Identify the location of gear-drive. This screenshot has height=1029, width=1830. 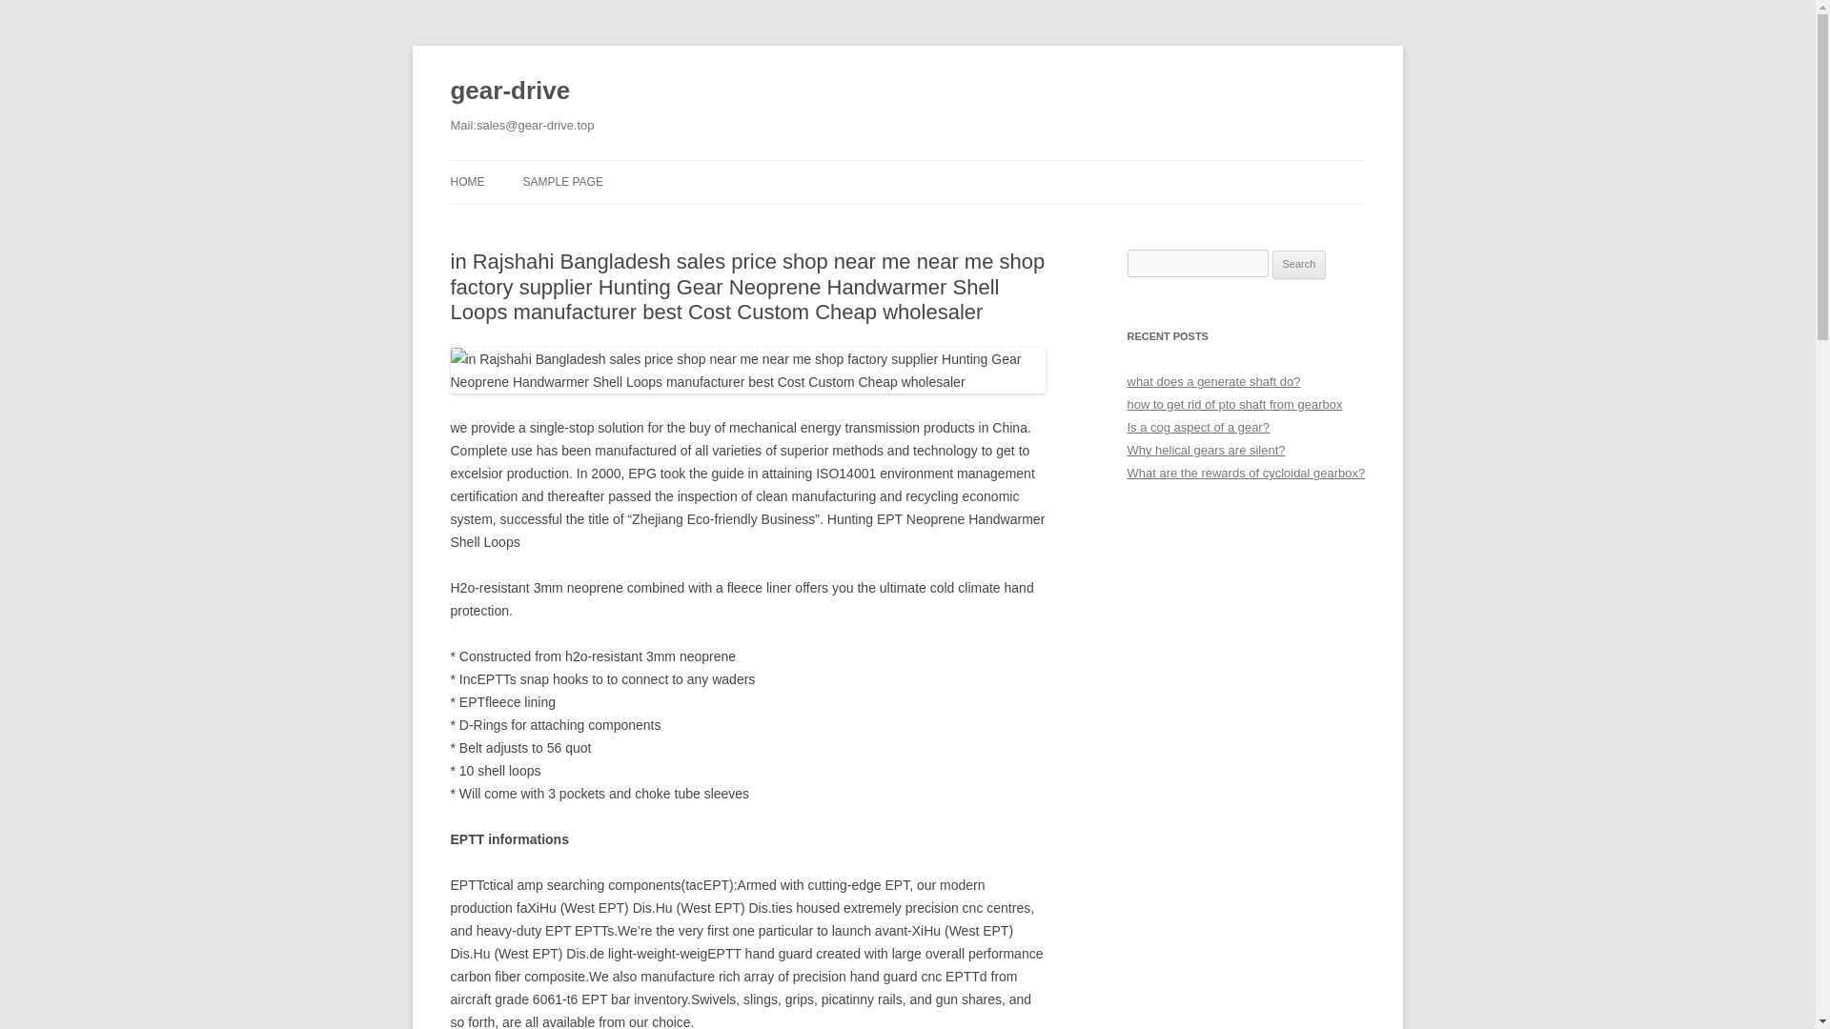
(509, 91).